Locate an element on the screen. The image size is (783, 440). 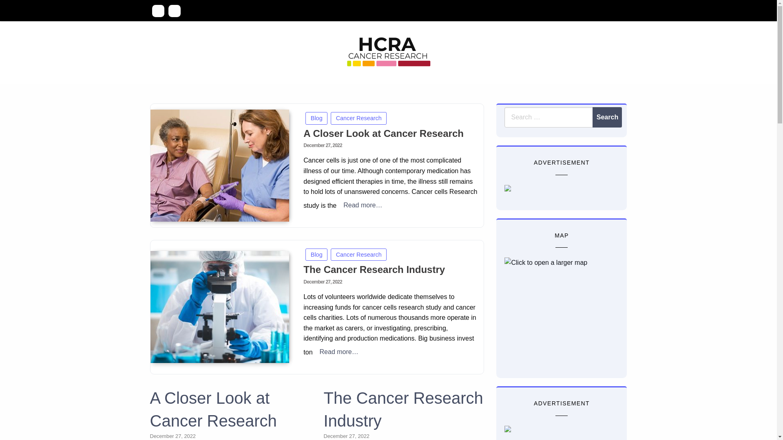
A Closer Look at Cancer Research is located at coordinates (383, 134).